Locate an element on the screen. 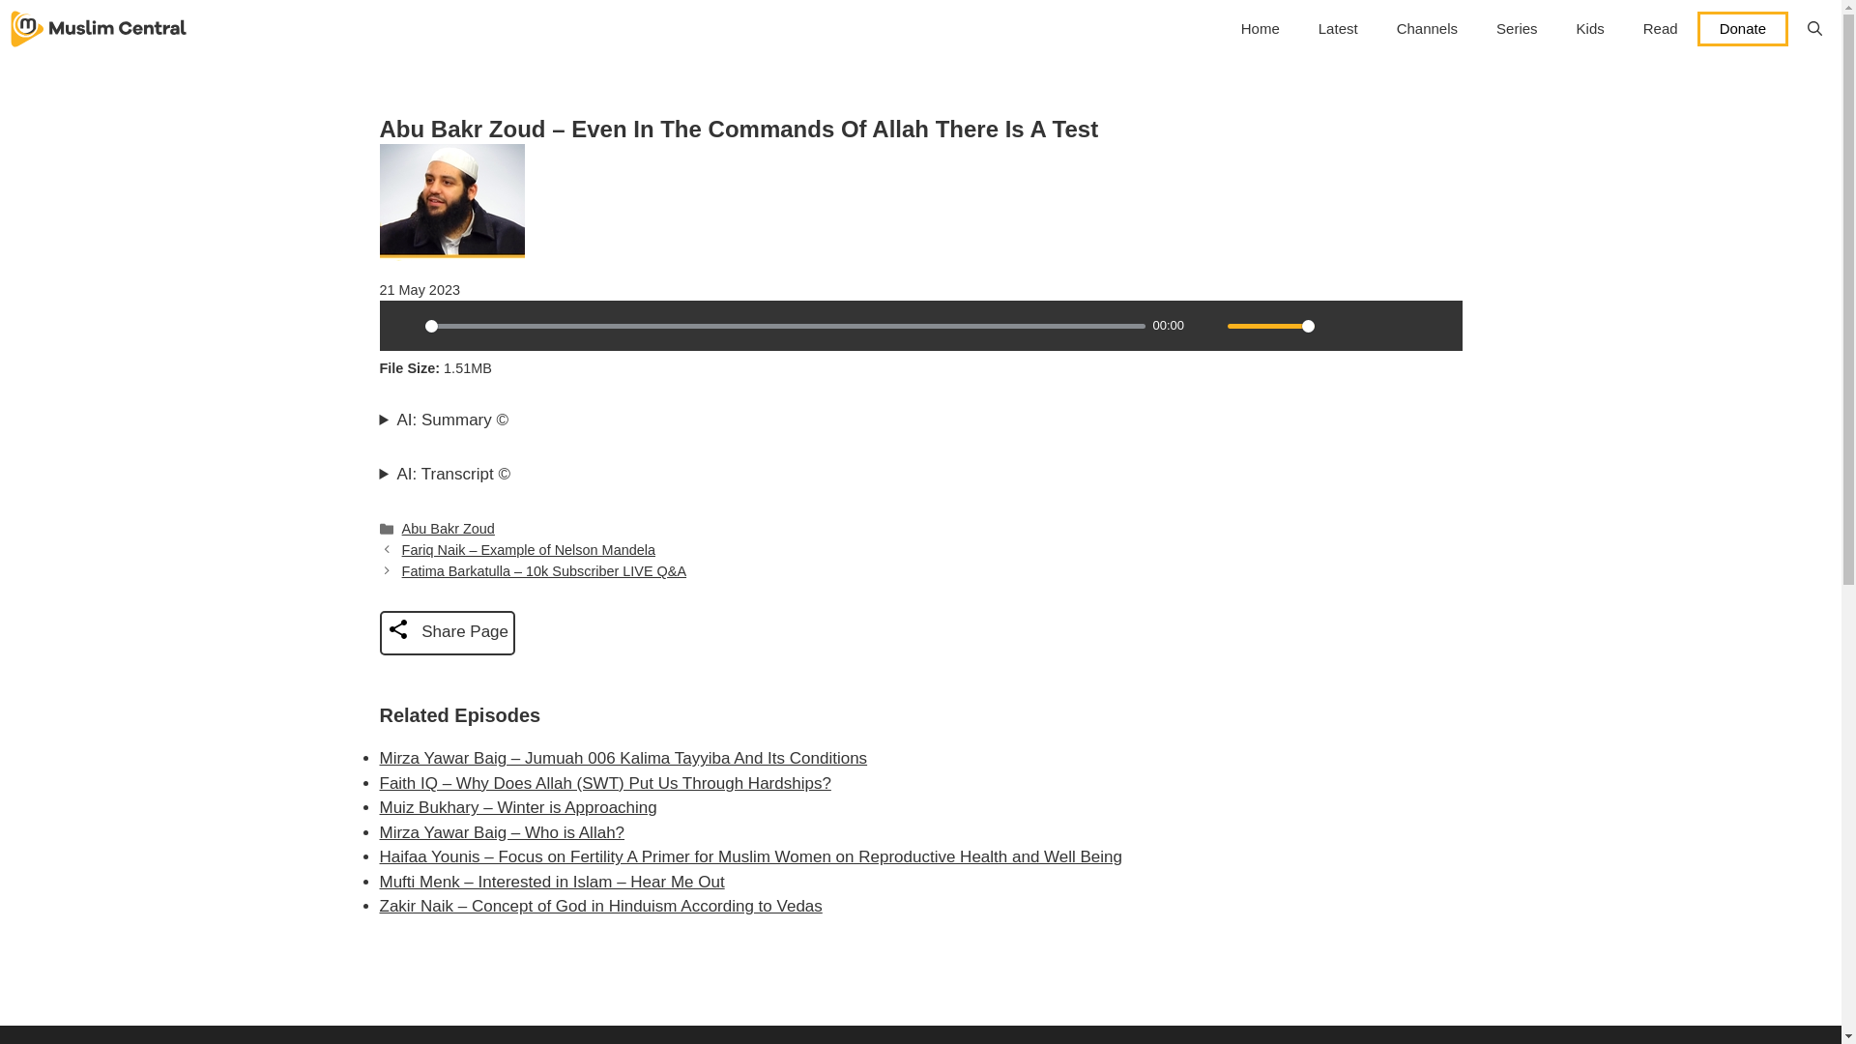  Mute is located at coordinates (1206, 325).